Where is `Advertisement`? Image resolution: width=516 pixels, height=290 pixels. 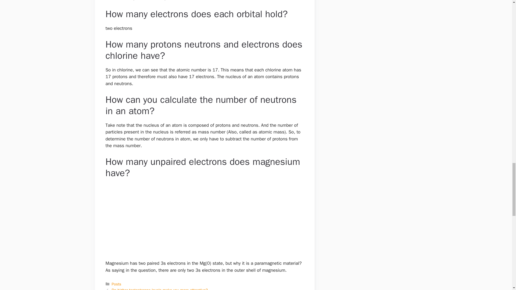 Advertisement is located at coordinates (202, 221).